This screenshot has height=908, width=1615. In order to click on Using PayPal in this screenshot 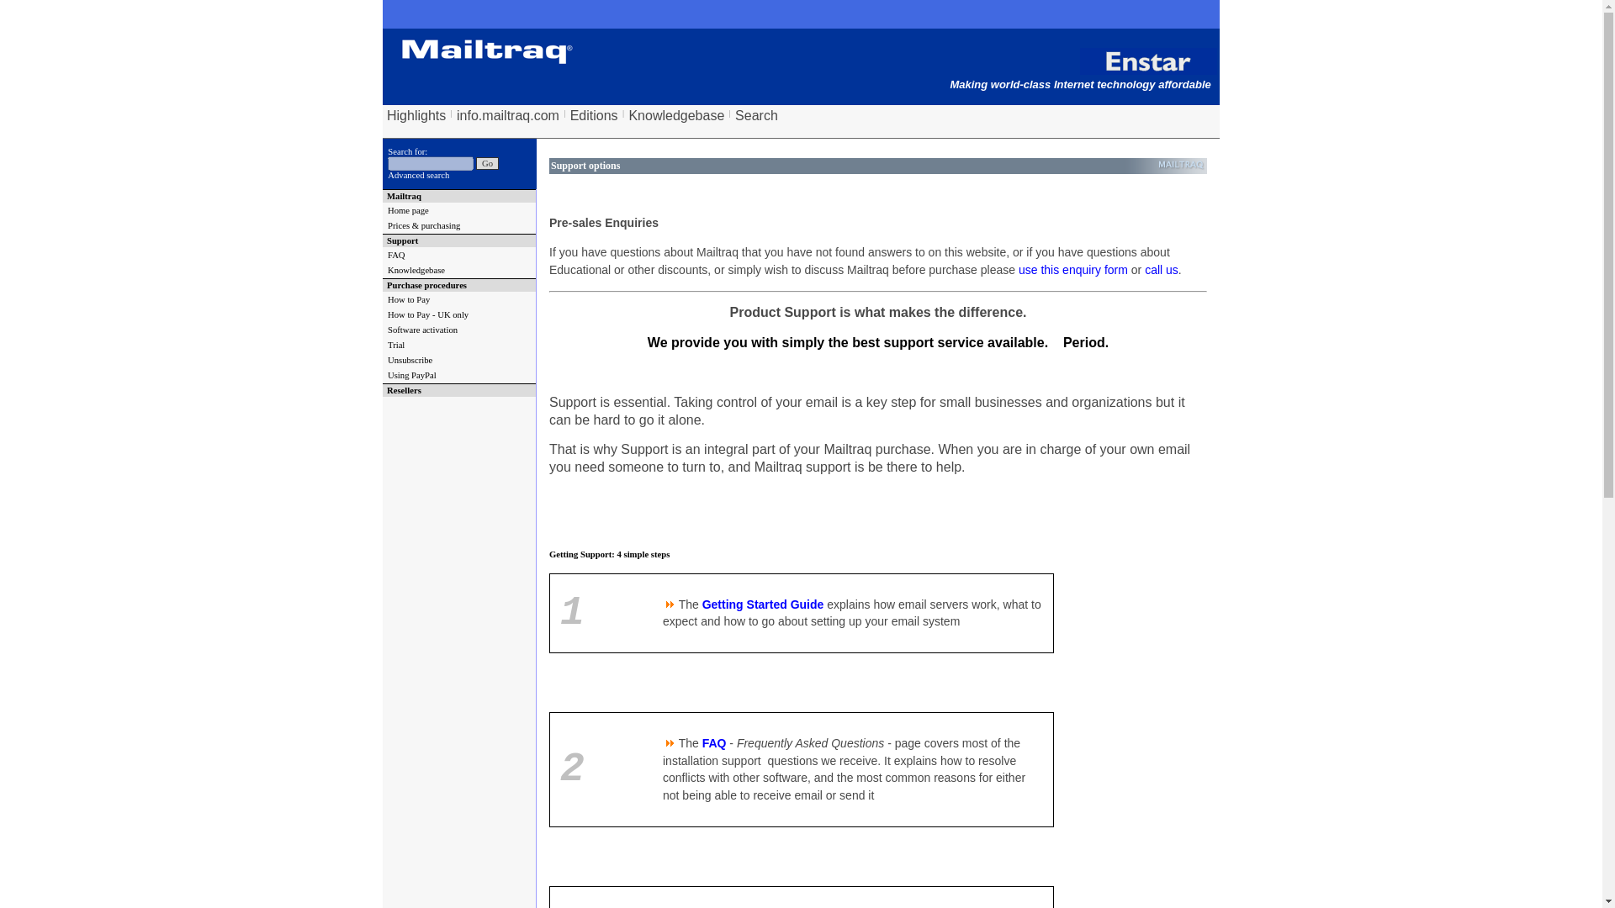, I will do `click(459, 375)`.